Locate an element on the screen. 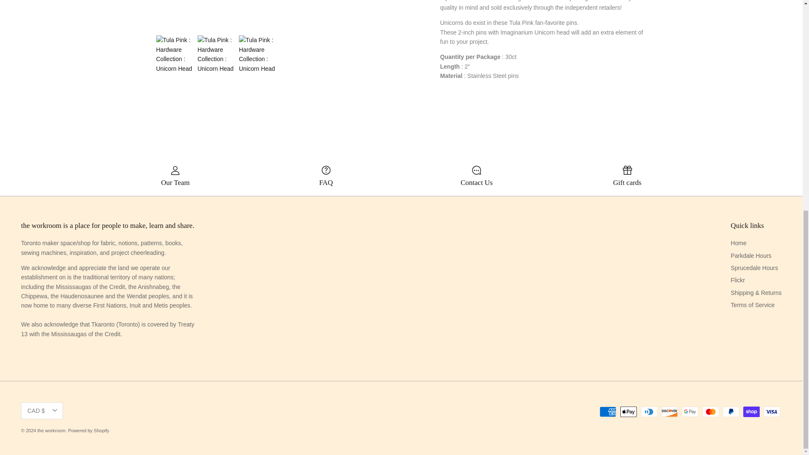 The image size is (809, 455). American Express is located at coordinates (608, 412).